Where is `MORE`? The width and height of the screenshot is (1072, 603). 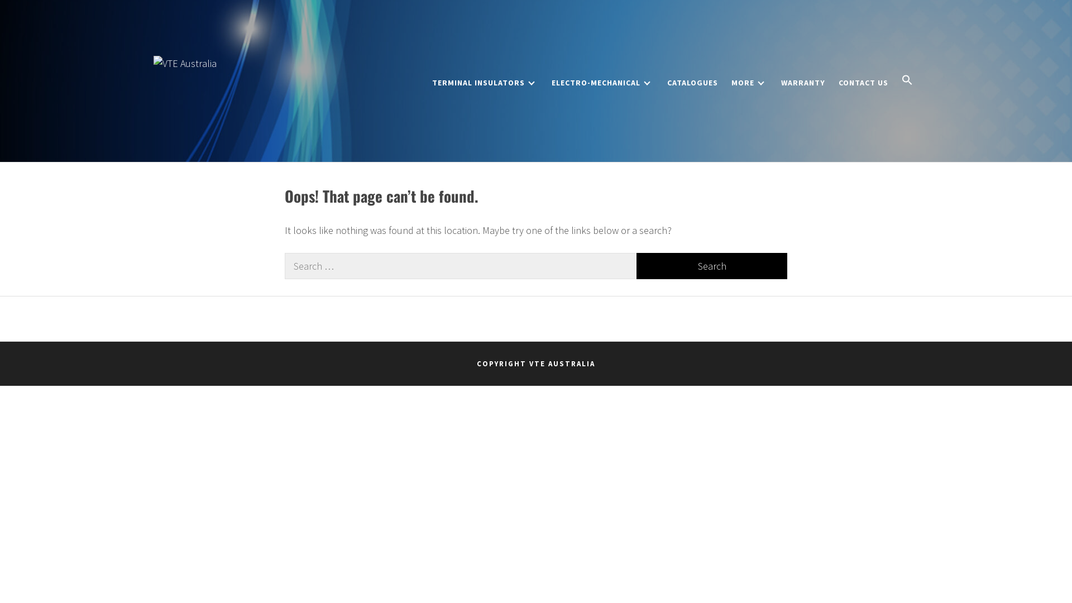
MORE is located at coordinates (749, 83).